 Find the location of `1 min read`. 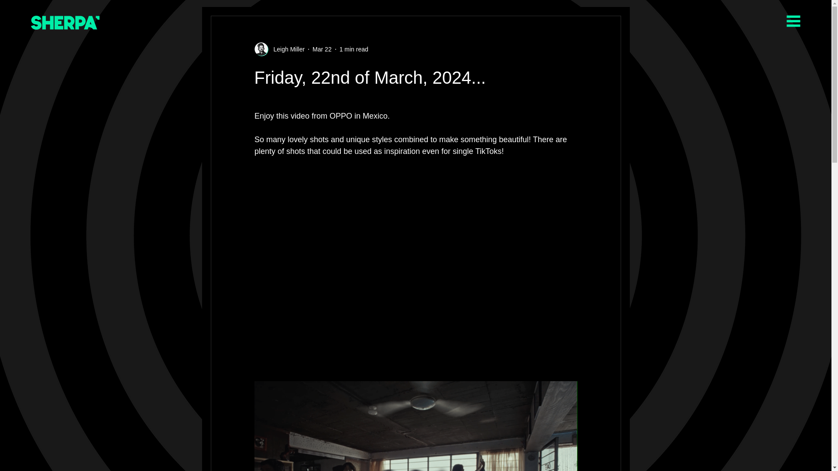

1 min read is located at coordinates (354, 48).